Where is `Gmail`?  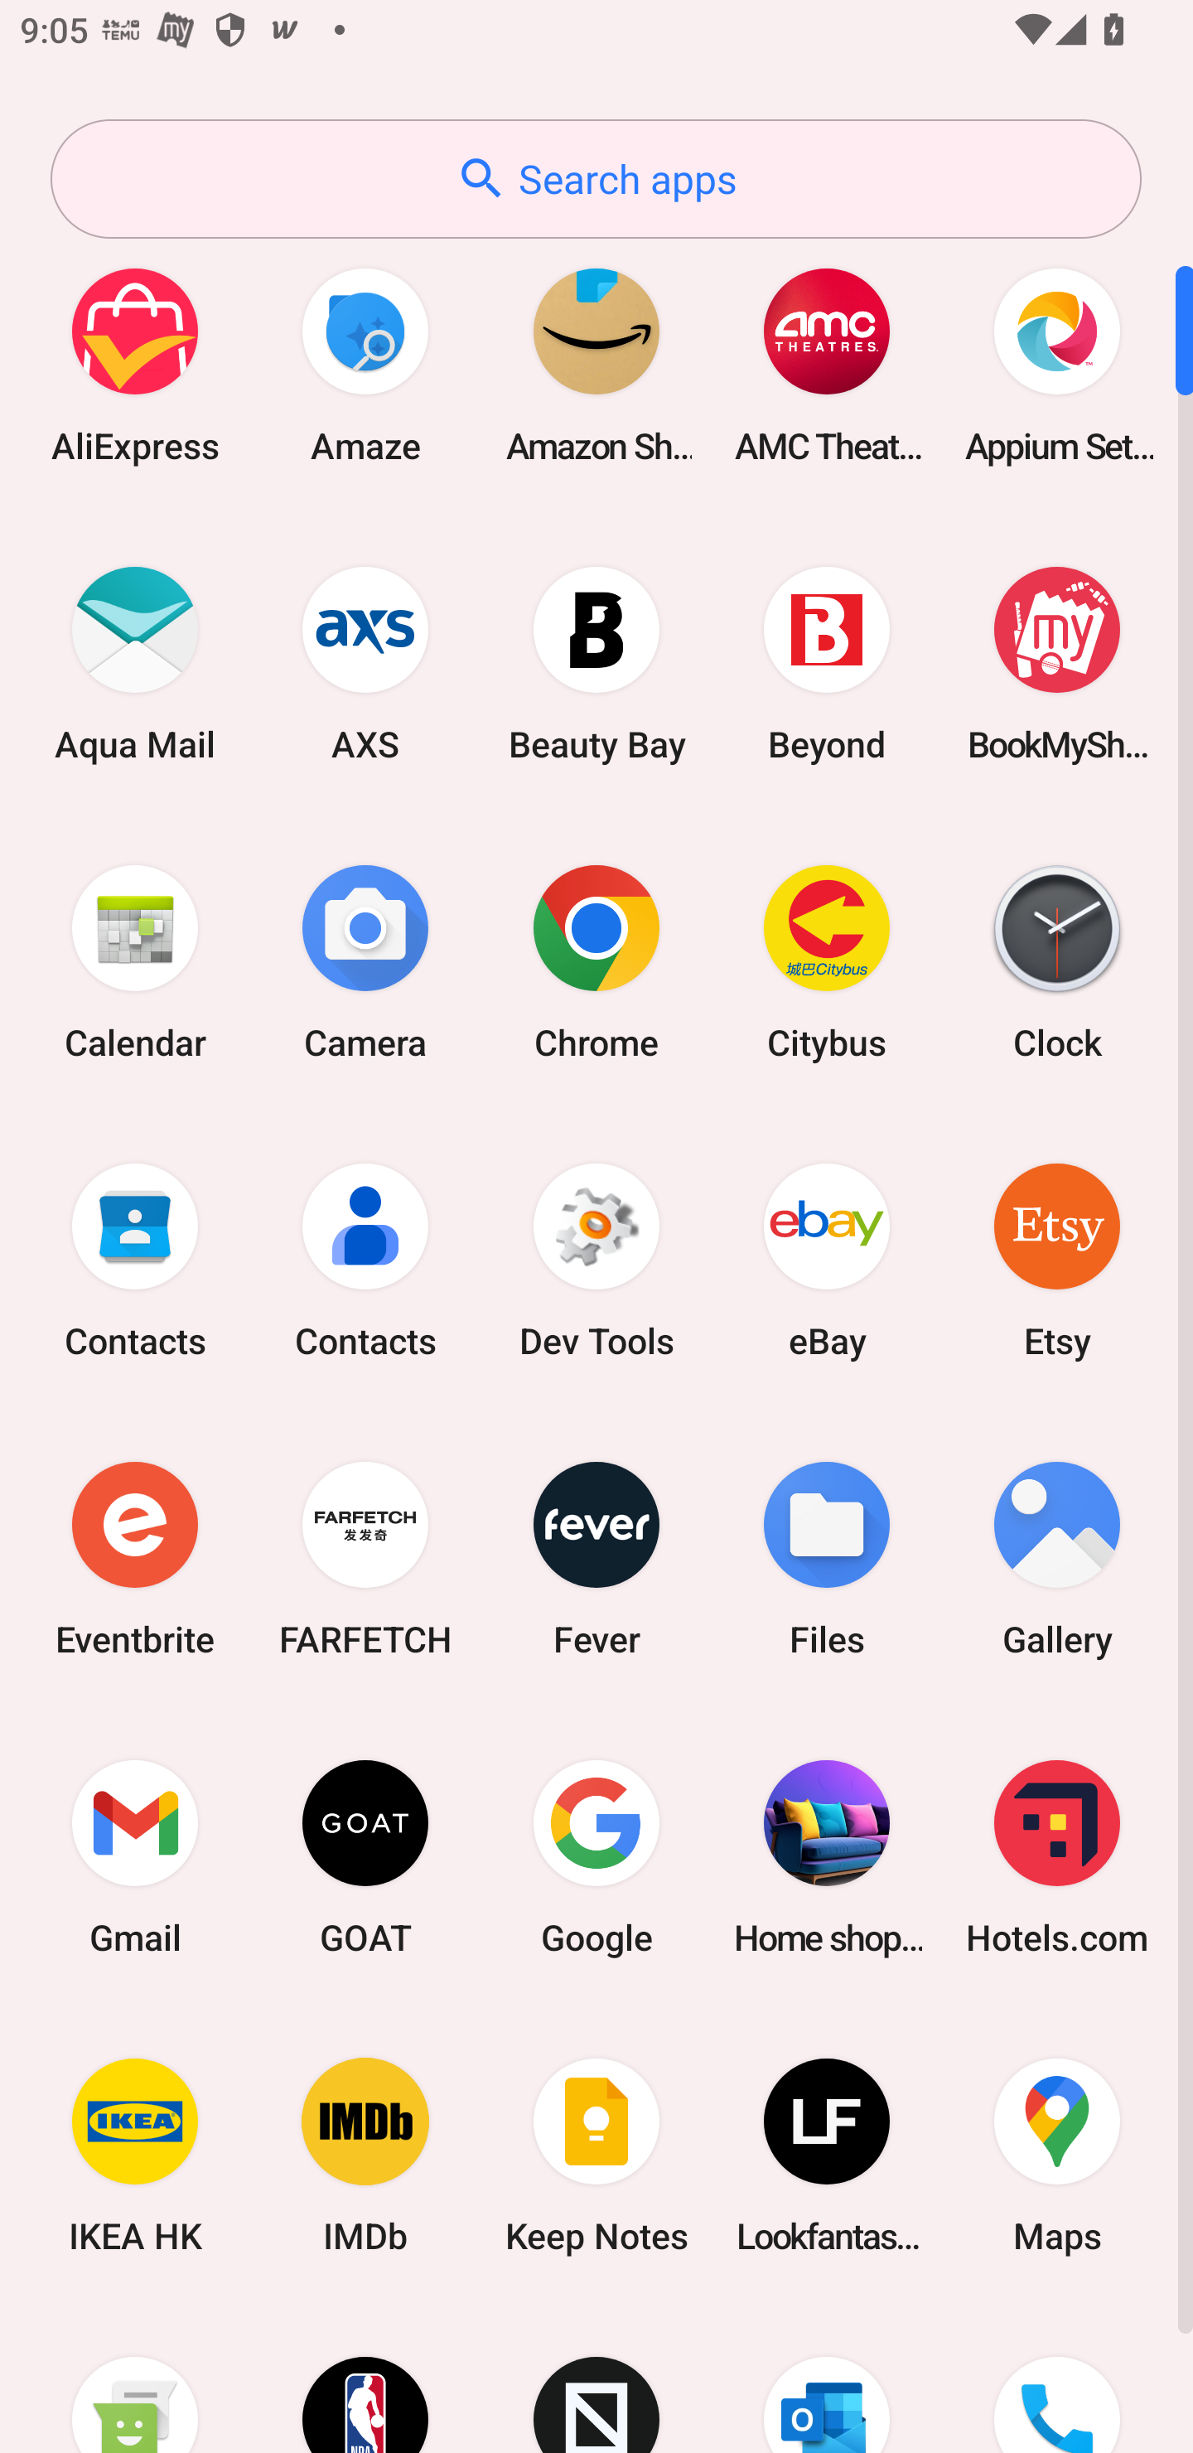
Gmail is located at coordinates (135, 1856).